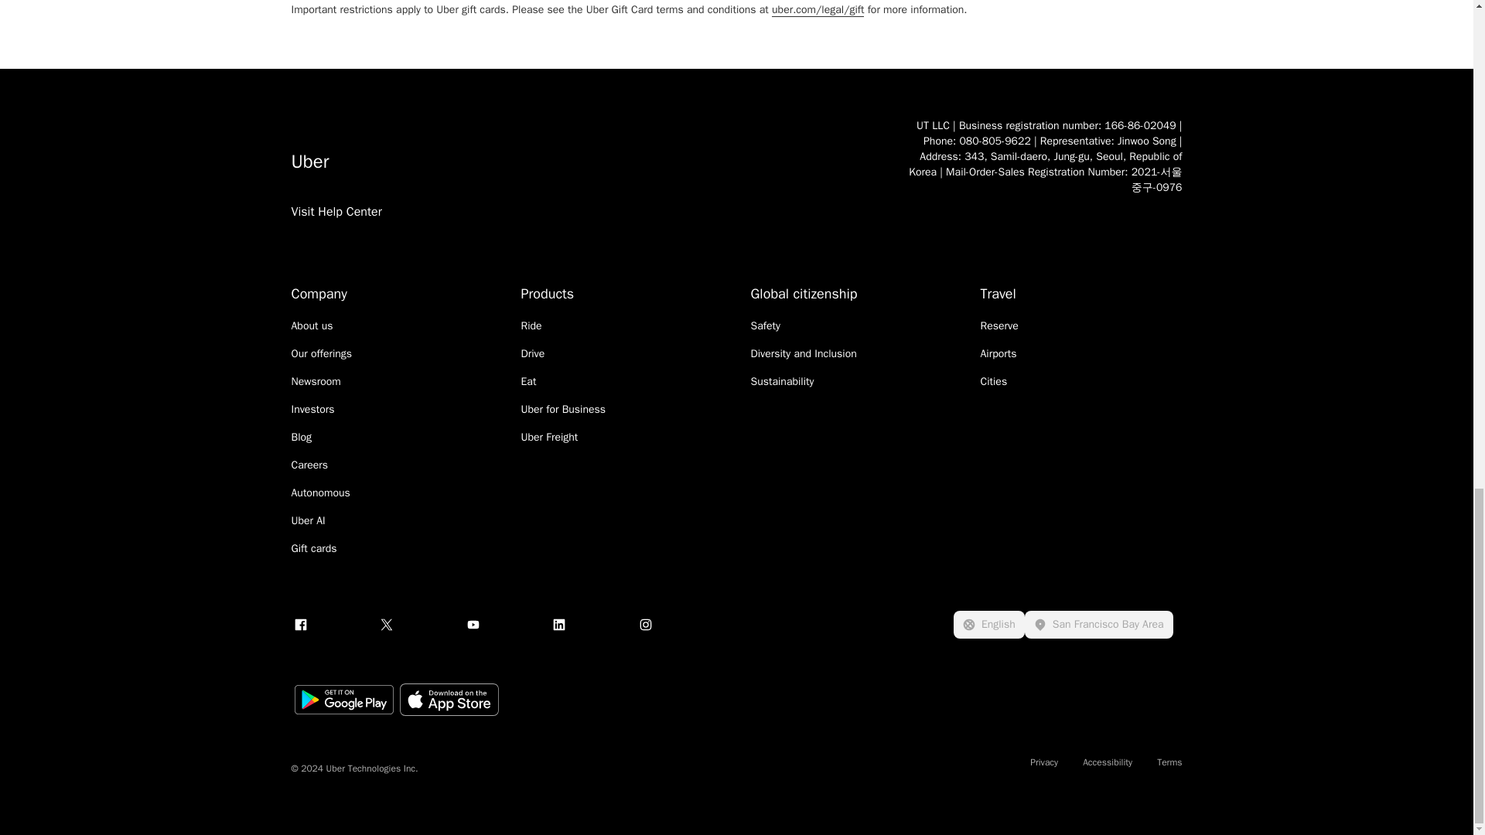 This screenshot has width=1485, height=835. What do you see at coordinates (320, 493) in the screenshot?
I see `Autonomous` at bounding box center [320, 493].